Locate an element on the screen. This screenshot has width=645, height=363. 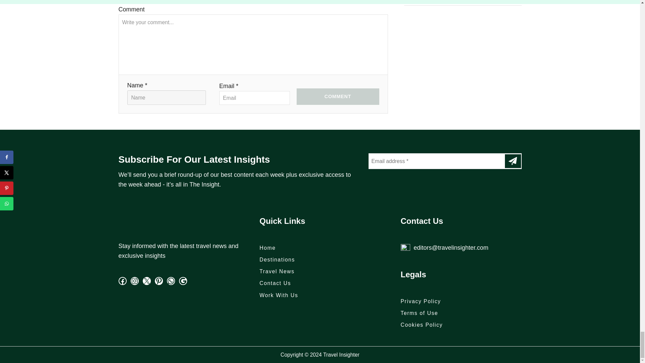
sign up is located at coordinates (512, 161).